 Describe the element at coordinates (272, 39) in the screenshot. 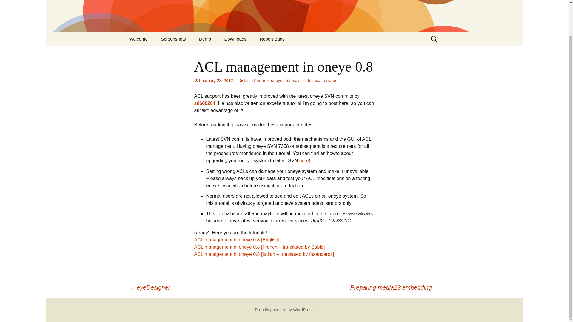

I see `Report Bugs` at that location.